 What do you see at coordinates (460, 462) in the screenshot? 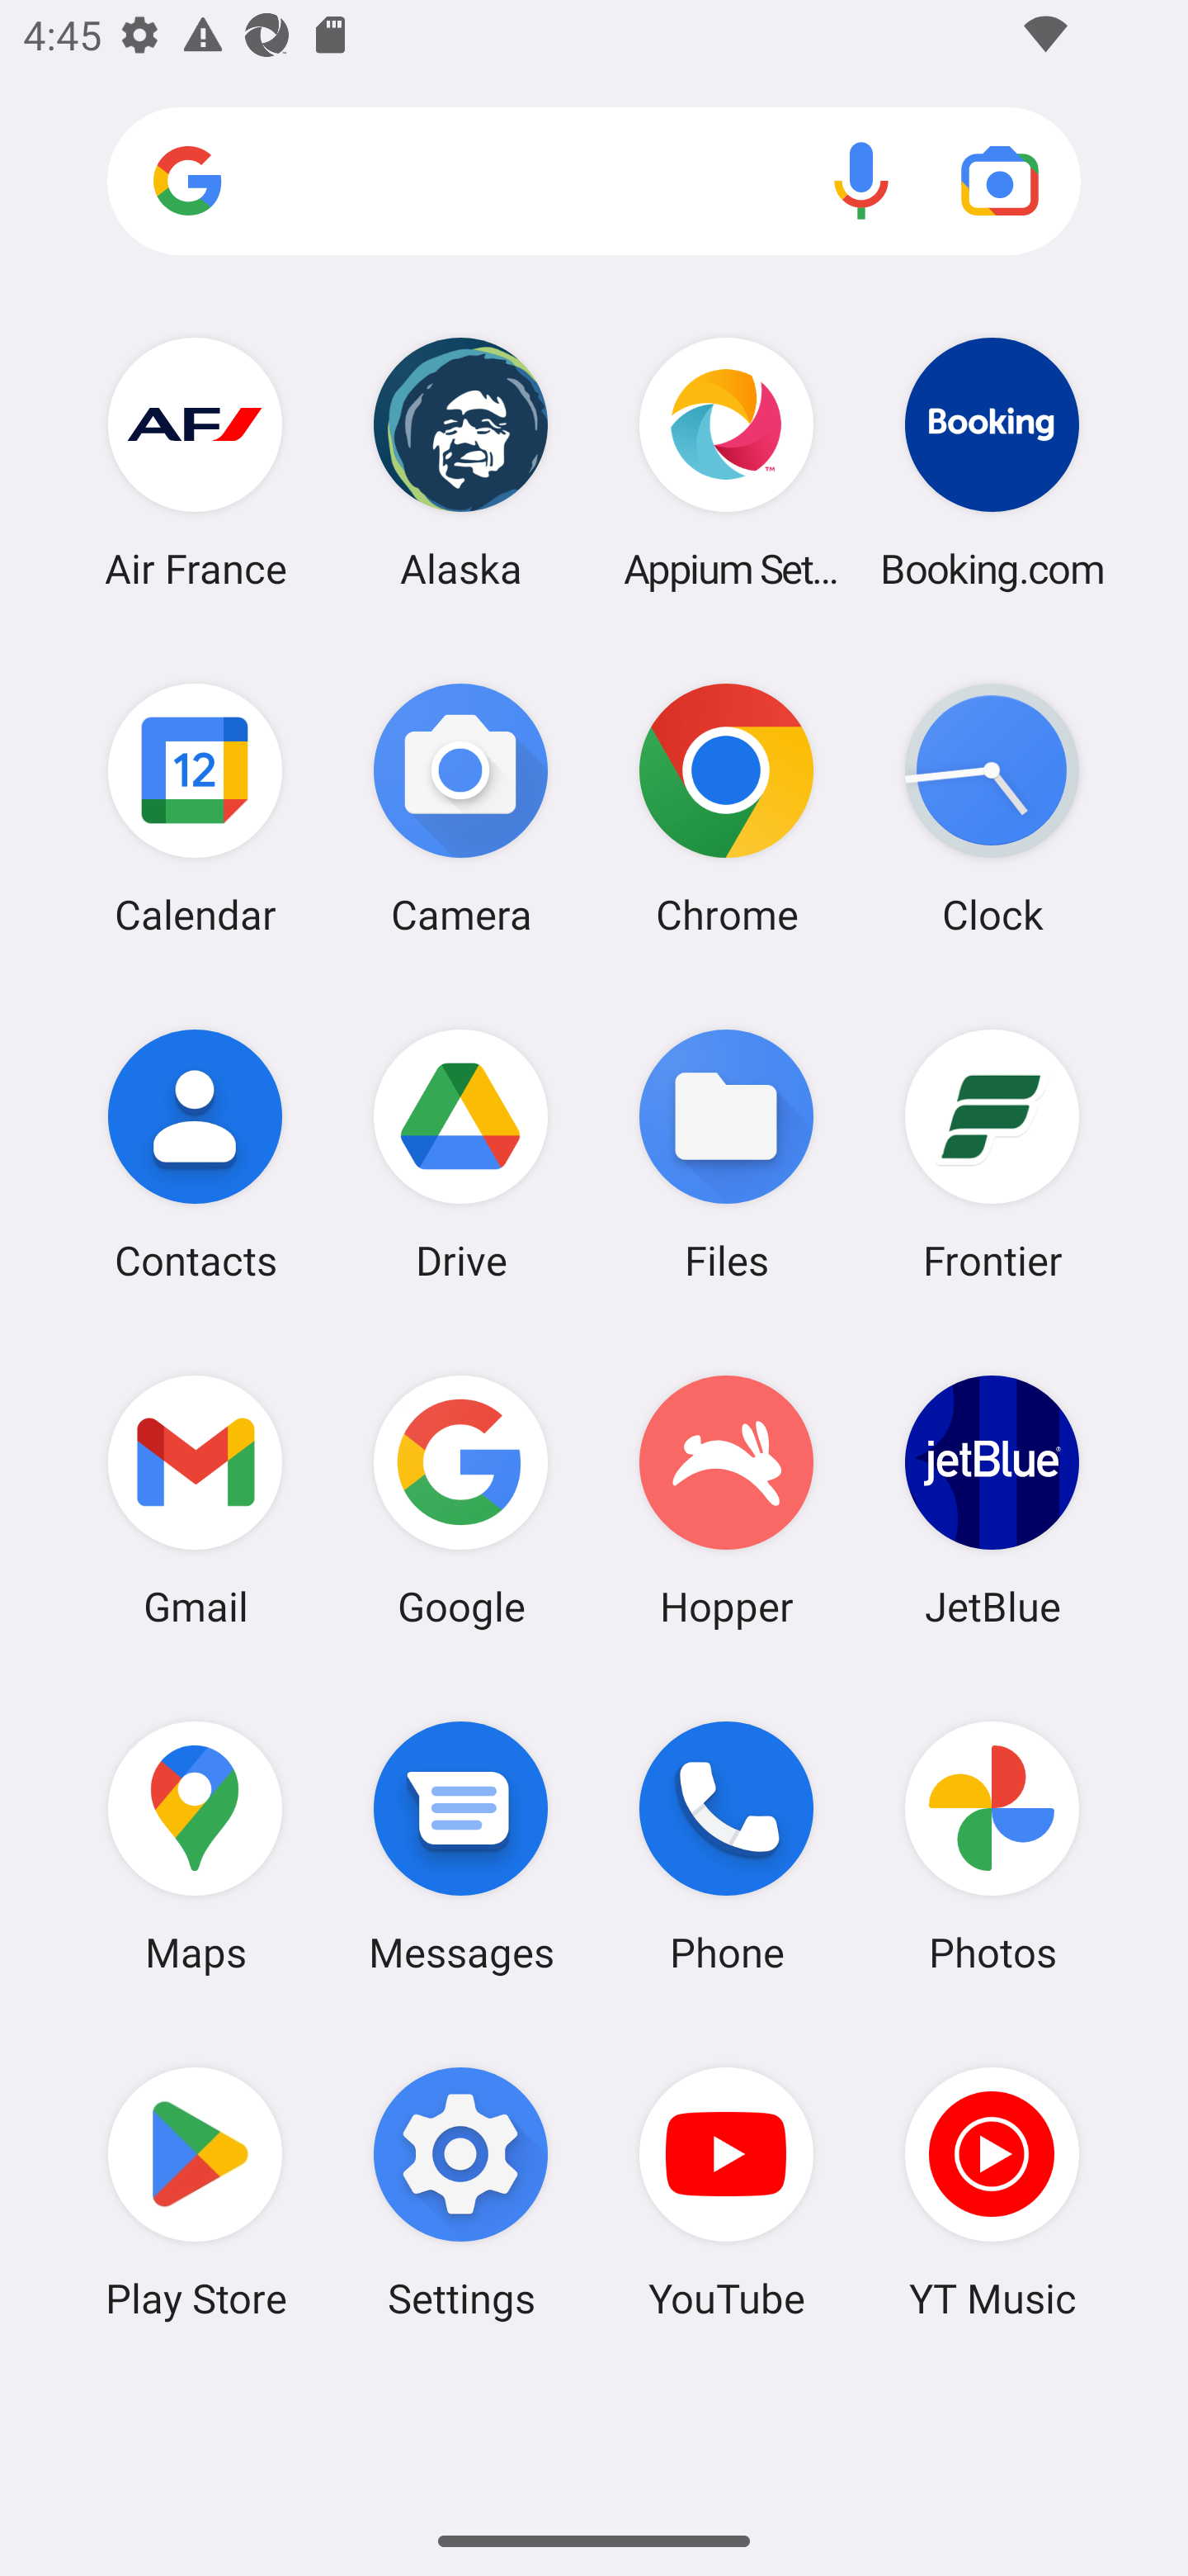
I see `Alaska` at bounding box center [460, 462].